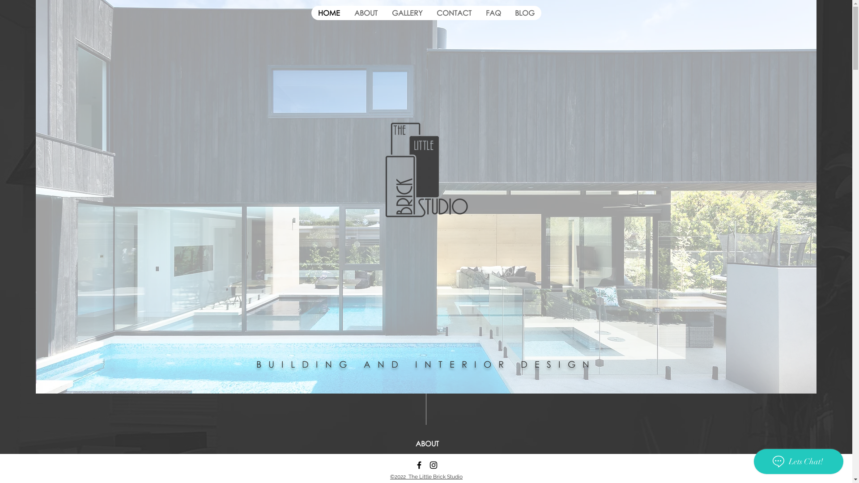  I want to click on HOME, so click(329, 13).